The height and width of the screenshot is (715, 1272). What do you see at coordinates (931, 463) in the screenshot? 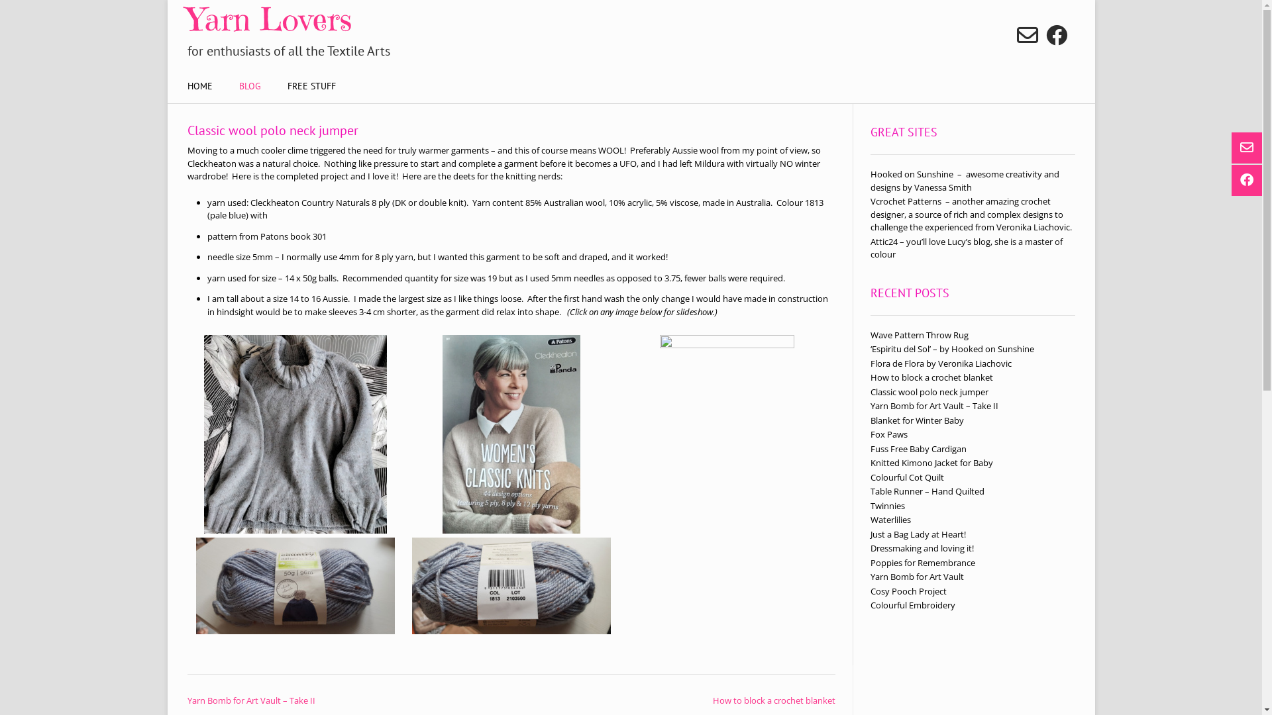
I see `Knitted Kimono Jacket for Baby` at bounding box center [931, 463].